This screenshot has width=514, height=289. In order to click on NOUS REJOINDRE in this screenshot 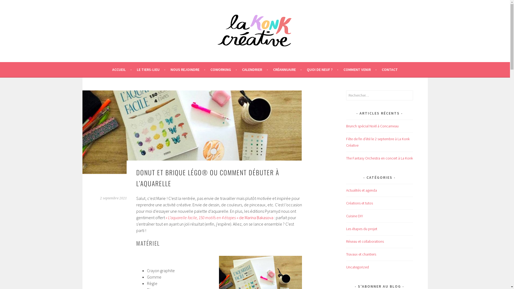, I will do `click(188, 70)`.